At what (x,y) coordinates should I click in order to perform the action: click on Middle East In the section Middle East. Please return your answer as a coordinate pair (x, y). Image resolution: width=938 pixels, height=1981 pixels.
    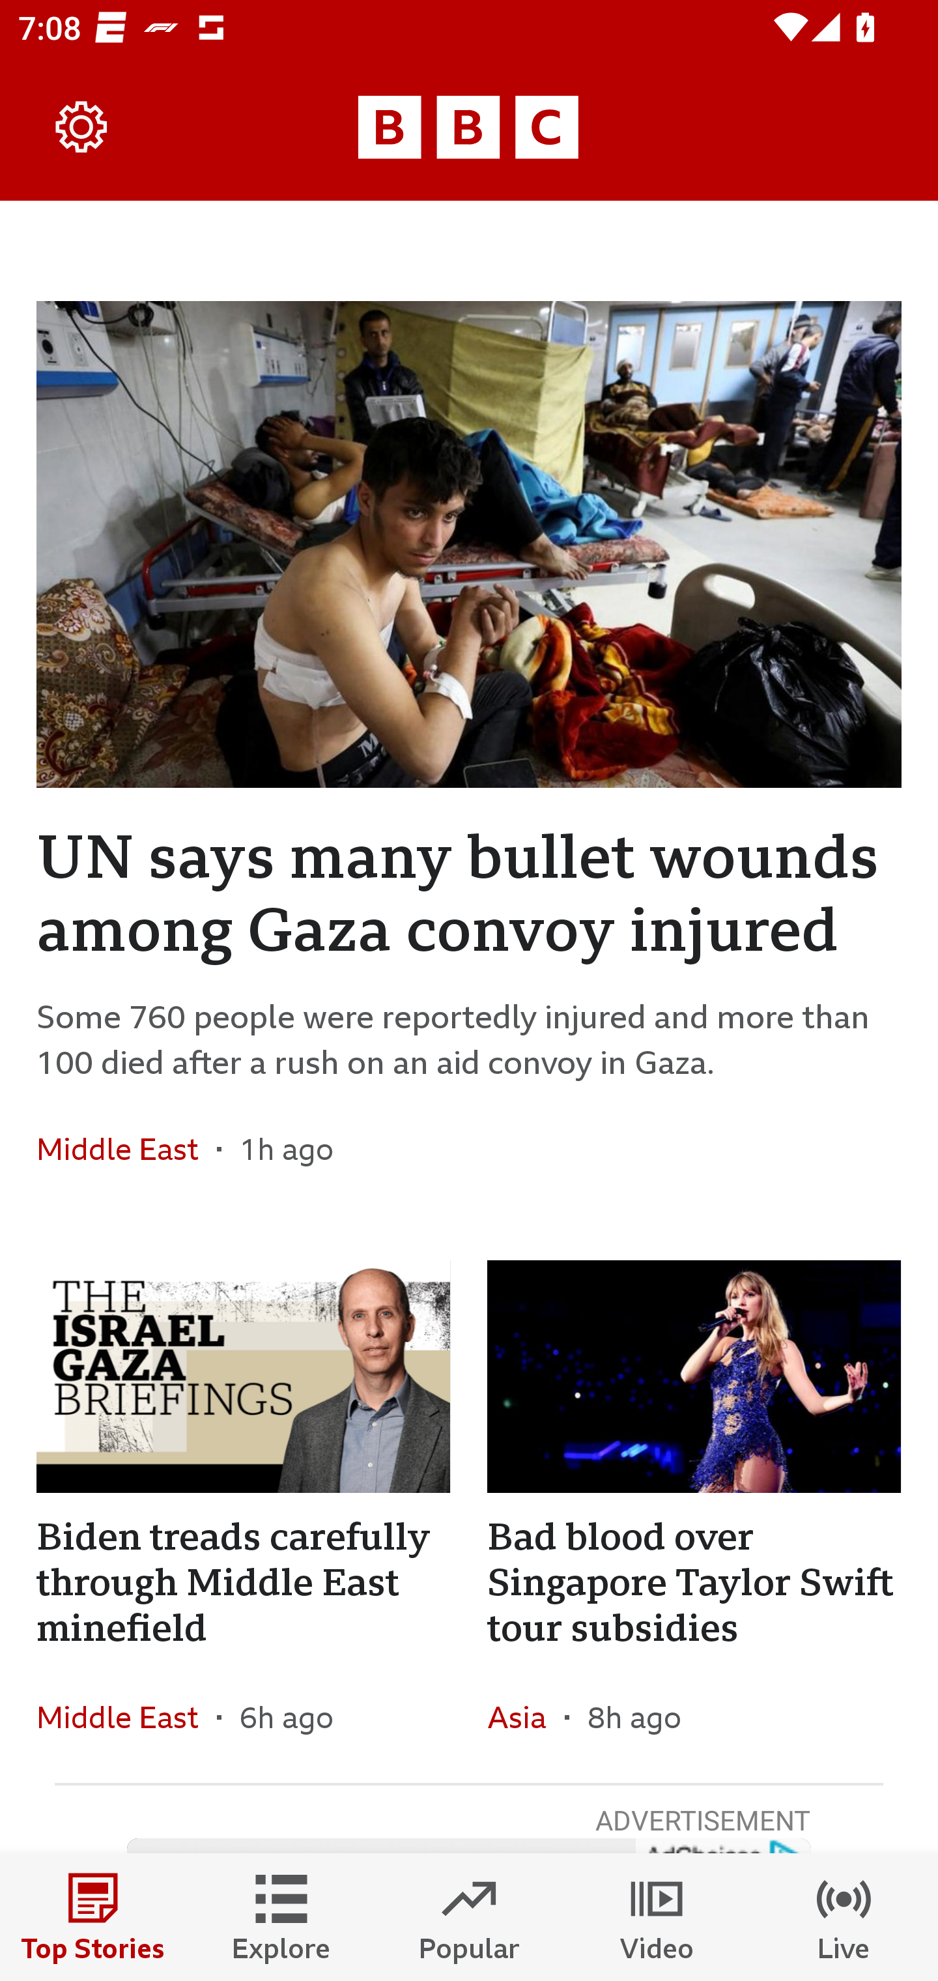
    Looking at the image, I should click on (126, 1718).